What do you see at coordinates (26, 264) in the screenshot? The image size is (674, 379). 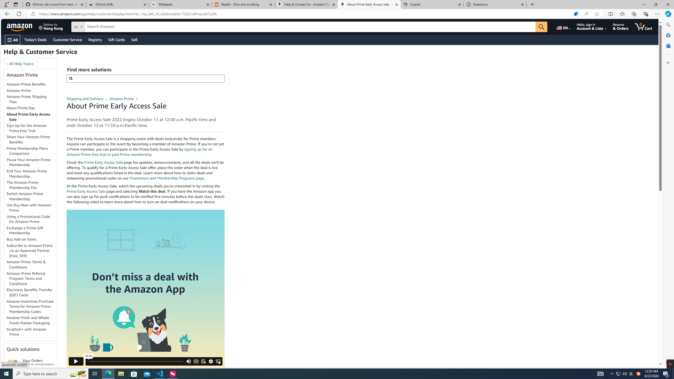 I see `Amazon Prime Terms & Conditions` at bounding box center [26, 264].